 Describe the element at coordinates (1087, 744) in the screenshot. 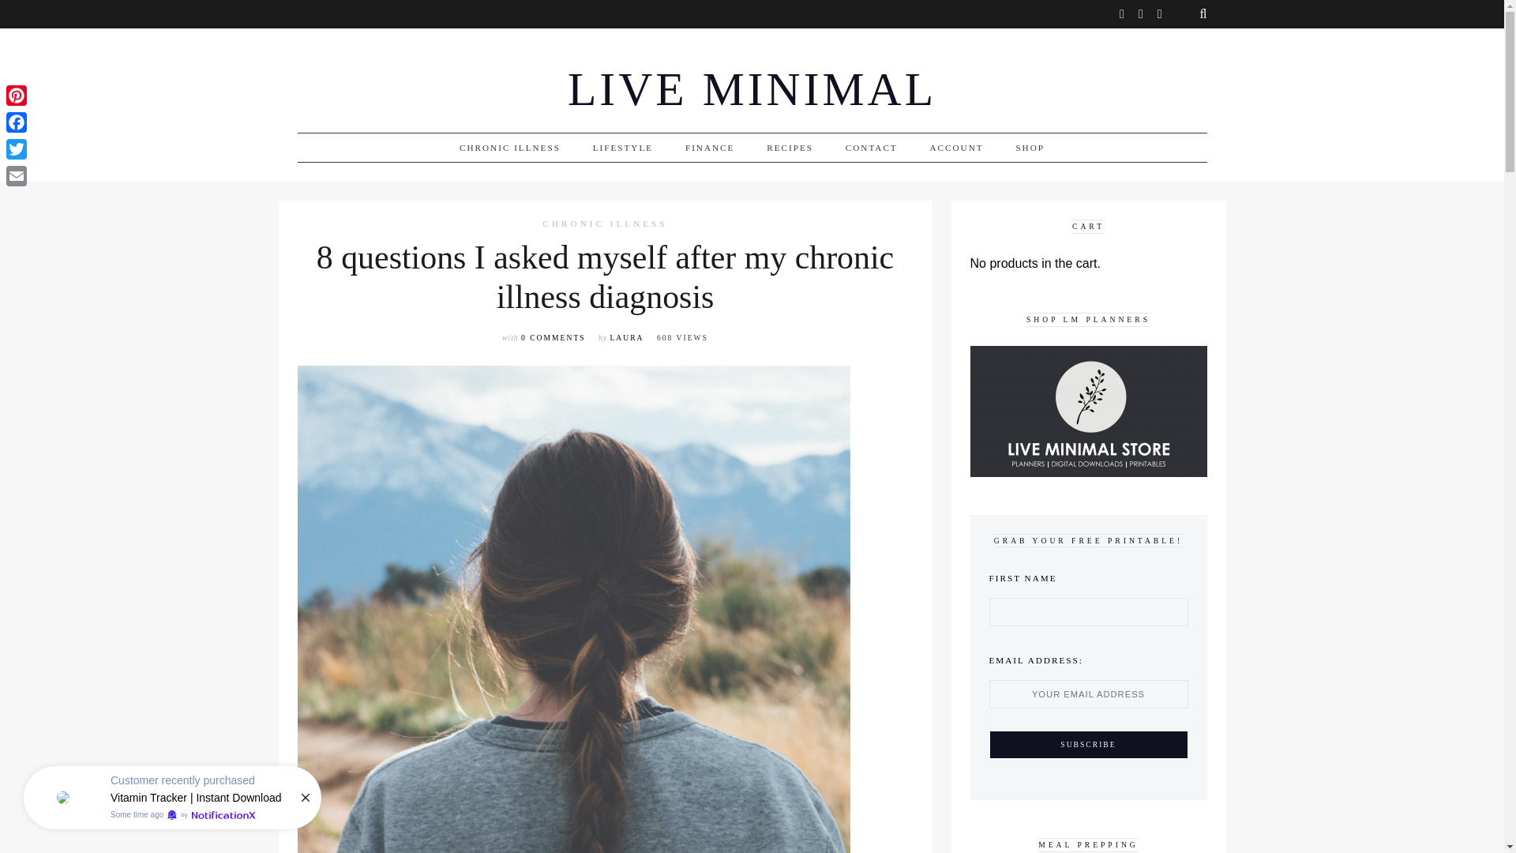

I see `SUBSCRIBE` at that location.